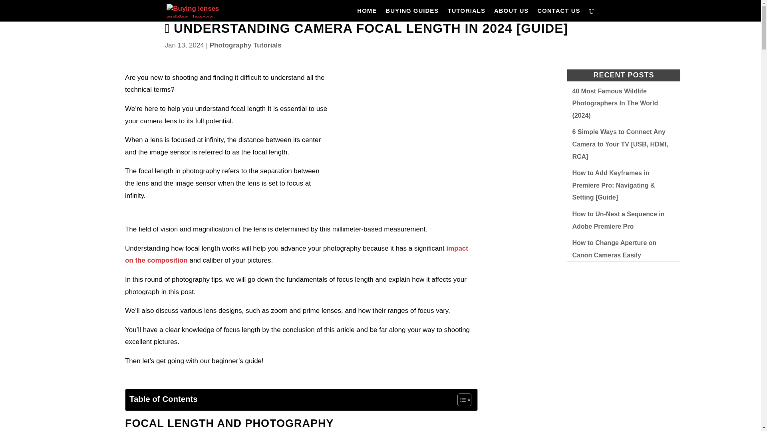 The height and width of the screenshot is (431, 767). I want to click on How to Un-Nest a Sequence in Adobe Premiere Pro, so click(618, 220).